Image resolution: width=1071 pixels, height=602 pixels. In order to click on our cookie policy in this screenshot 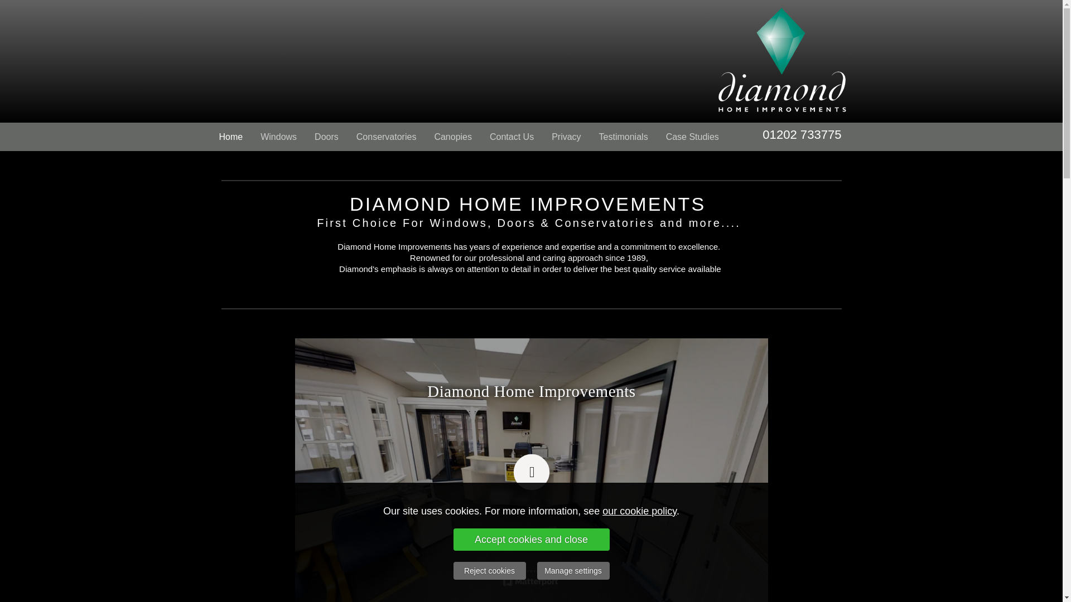, I will do `click(639, 511)`.